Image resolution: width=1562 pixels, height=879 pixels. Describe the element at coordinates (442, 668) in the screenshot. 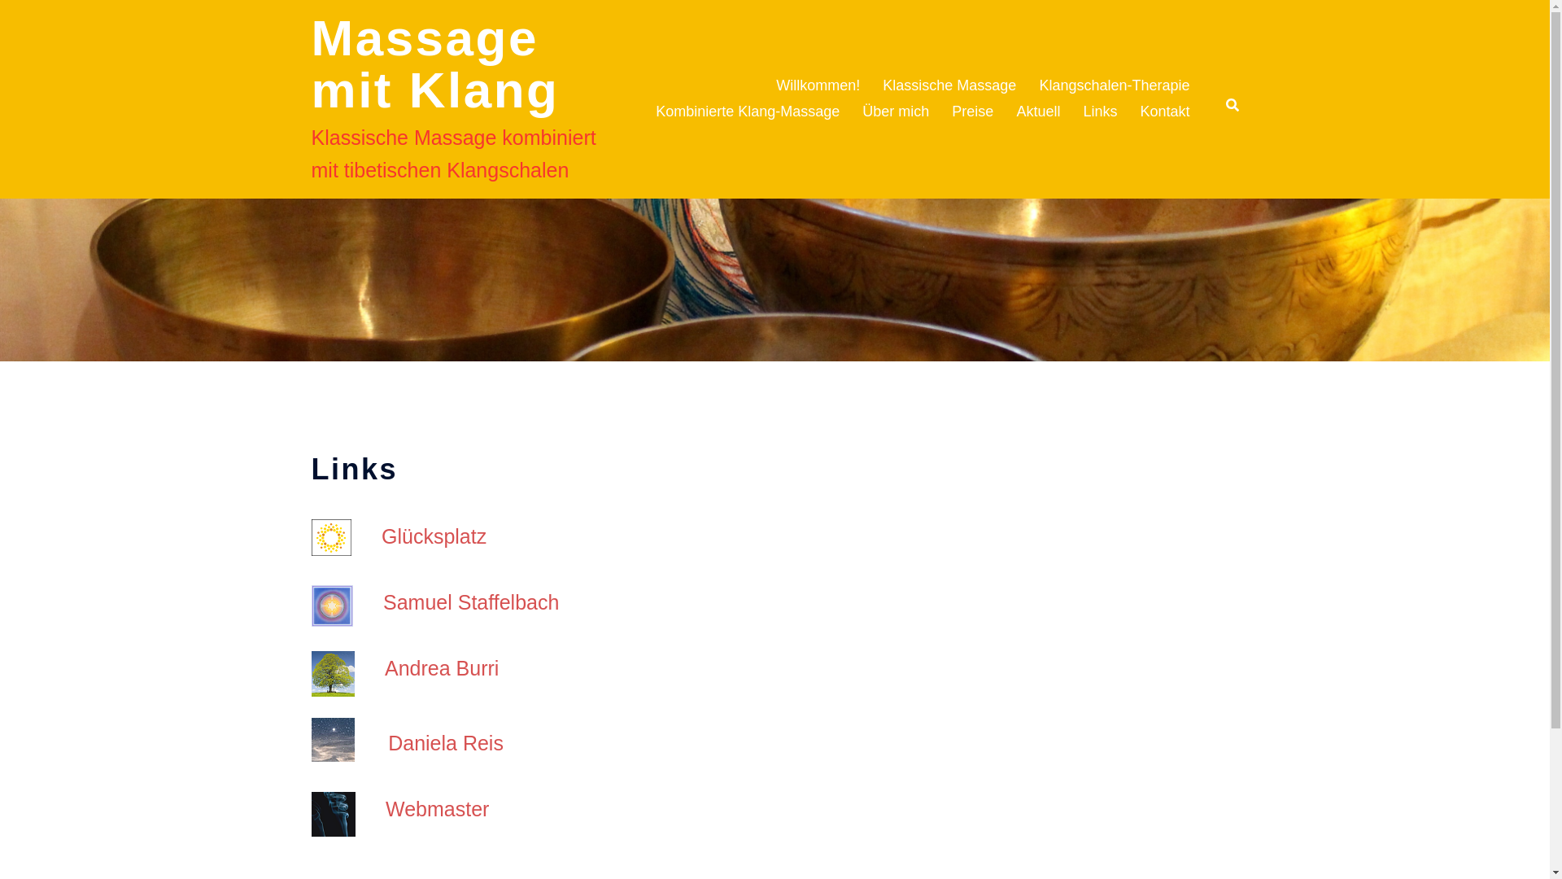

I see `Andrea Burri` at that location.